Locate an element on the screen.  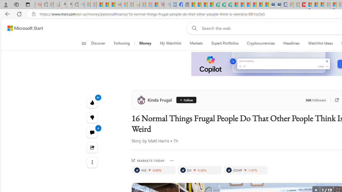
See more is located at coordinates (92, 162).